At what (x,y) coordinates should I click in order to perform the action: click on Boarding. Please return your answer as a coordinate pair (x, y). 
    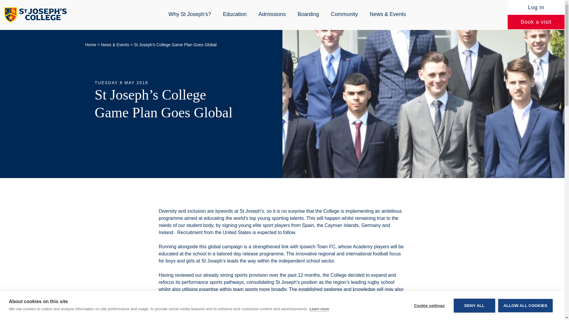
    Looking at the image, I should click on (308, 14).